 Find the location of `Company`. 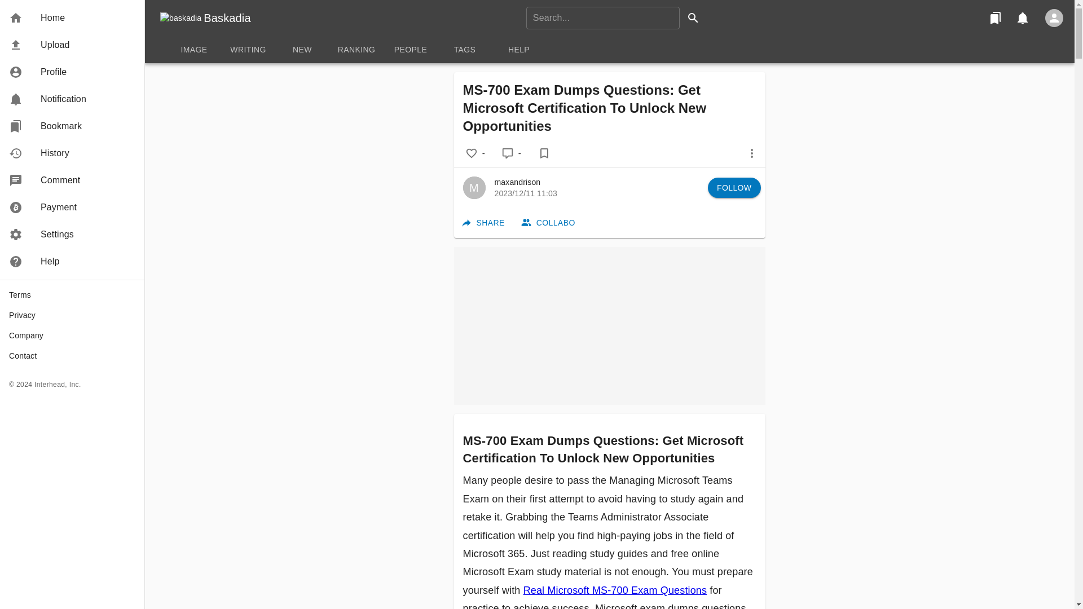

Company is located at coordinates (72, 335).